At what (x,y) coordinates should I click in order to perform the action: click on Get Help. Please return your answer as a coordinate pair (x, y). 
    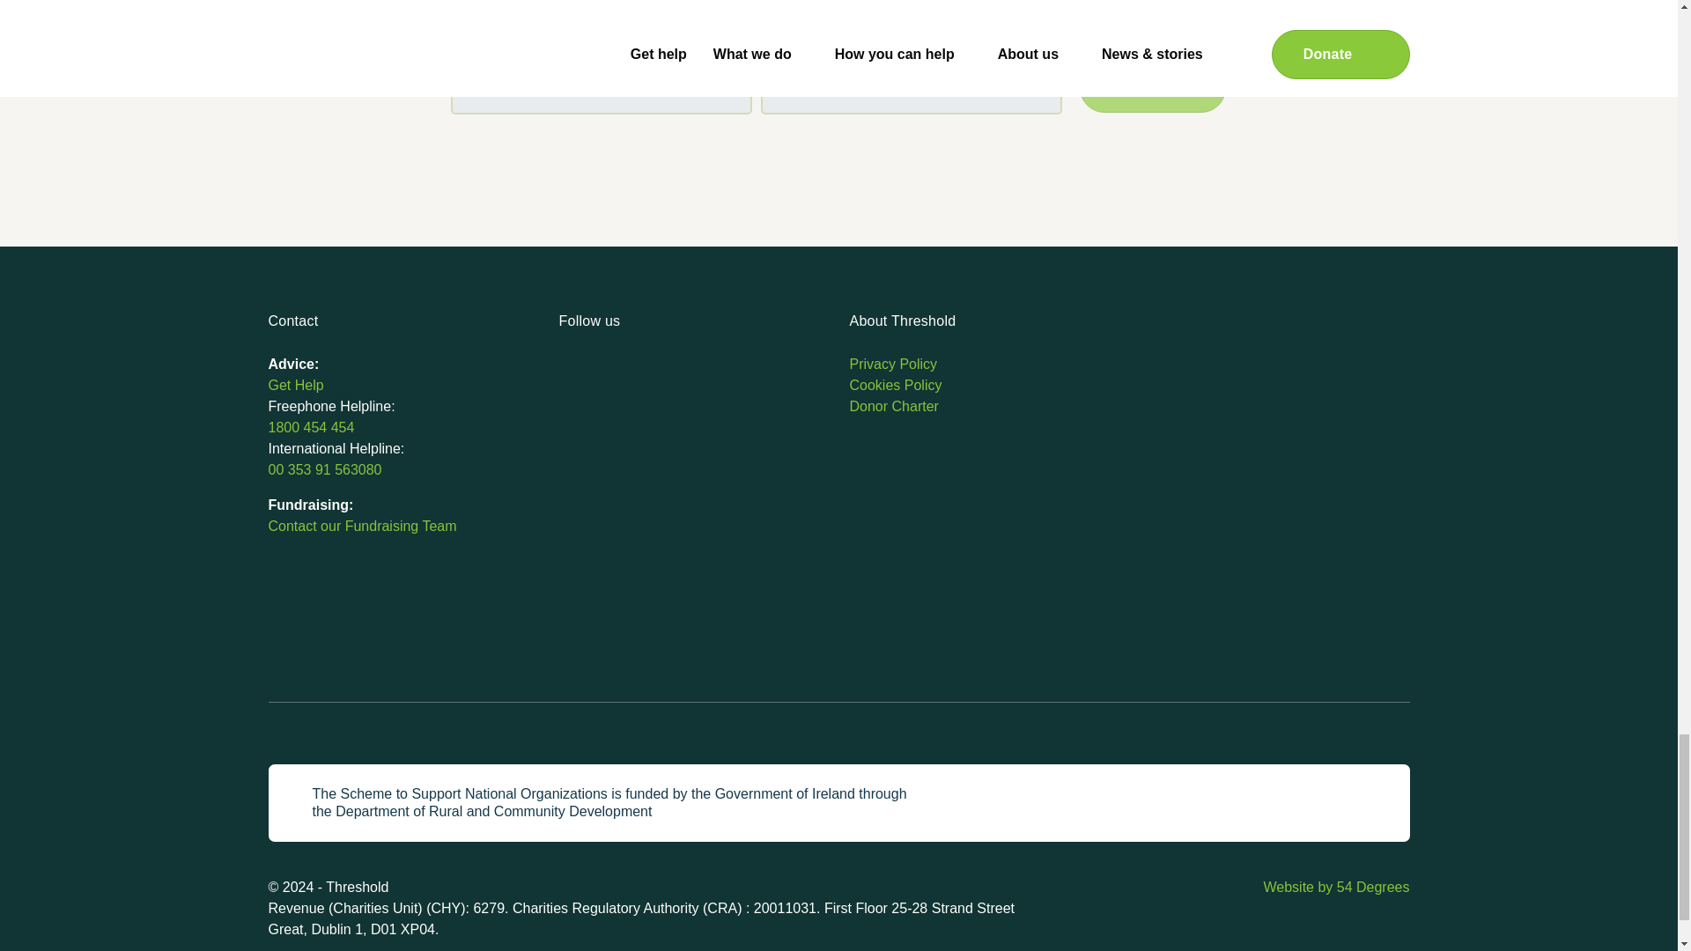
    Looking at the image, I should click on (294, 385).